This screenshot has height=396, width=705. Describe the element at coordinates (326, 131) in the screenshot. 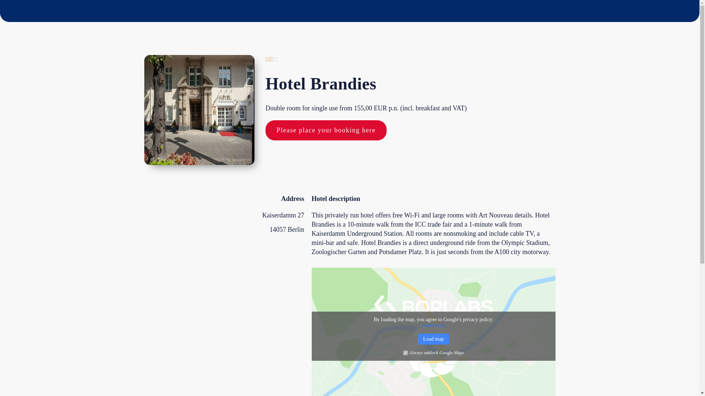

I see `Please place your booking here` at that location.